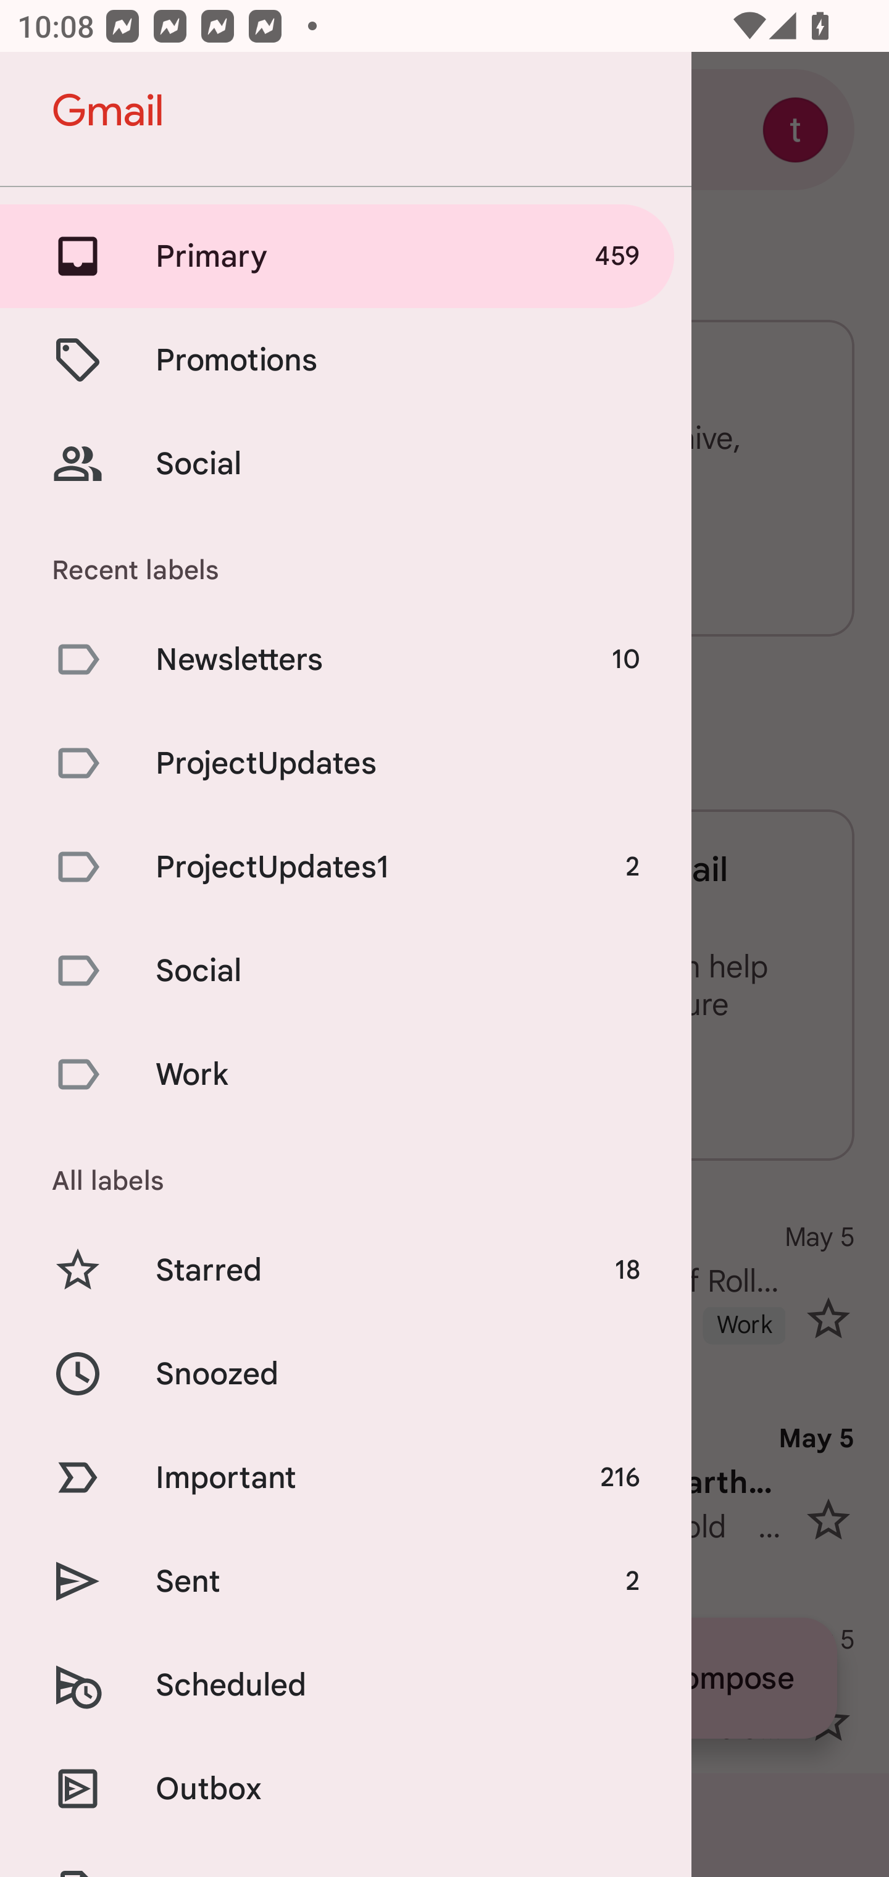  I want to click on Newsletters 10, so click(346, 659).